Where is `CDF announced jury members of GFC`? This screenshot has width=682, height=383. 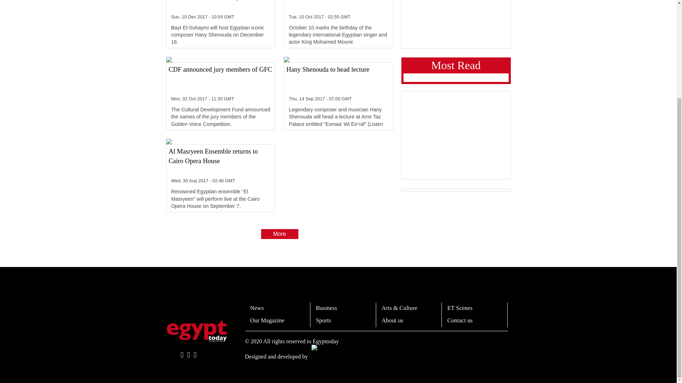 CDF announced jury members of GFC is located at coordinates (221, 79).